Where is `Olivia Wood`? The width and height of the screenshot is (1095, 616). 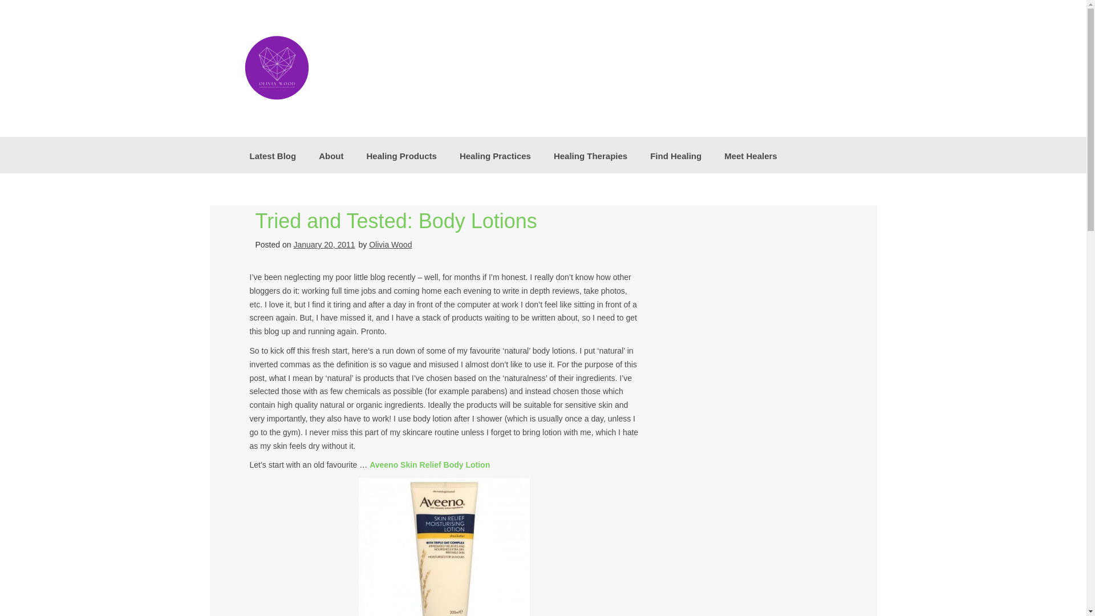 Olivia Wood is located at coordinates (390, 245).